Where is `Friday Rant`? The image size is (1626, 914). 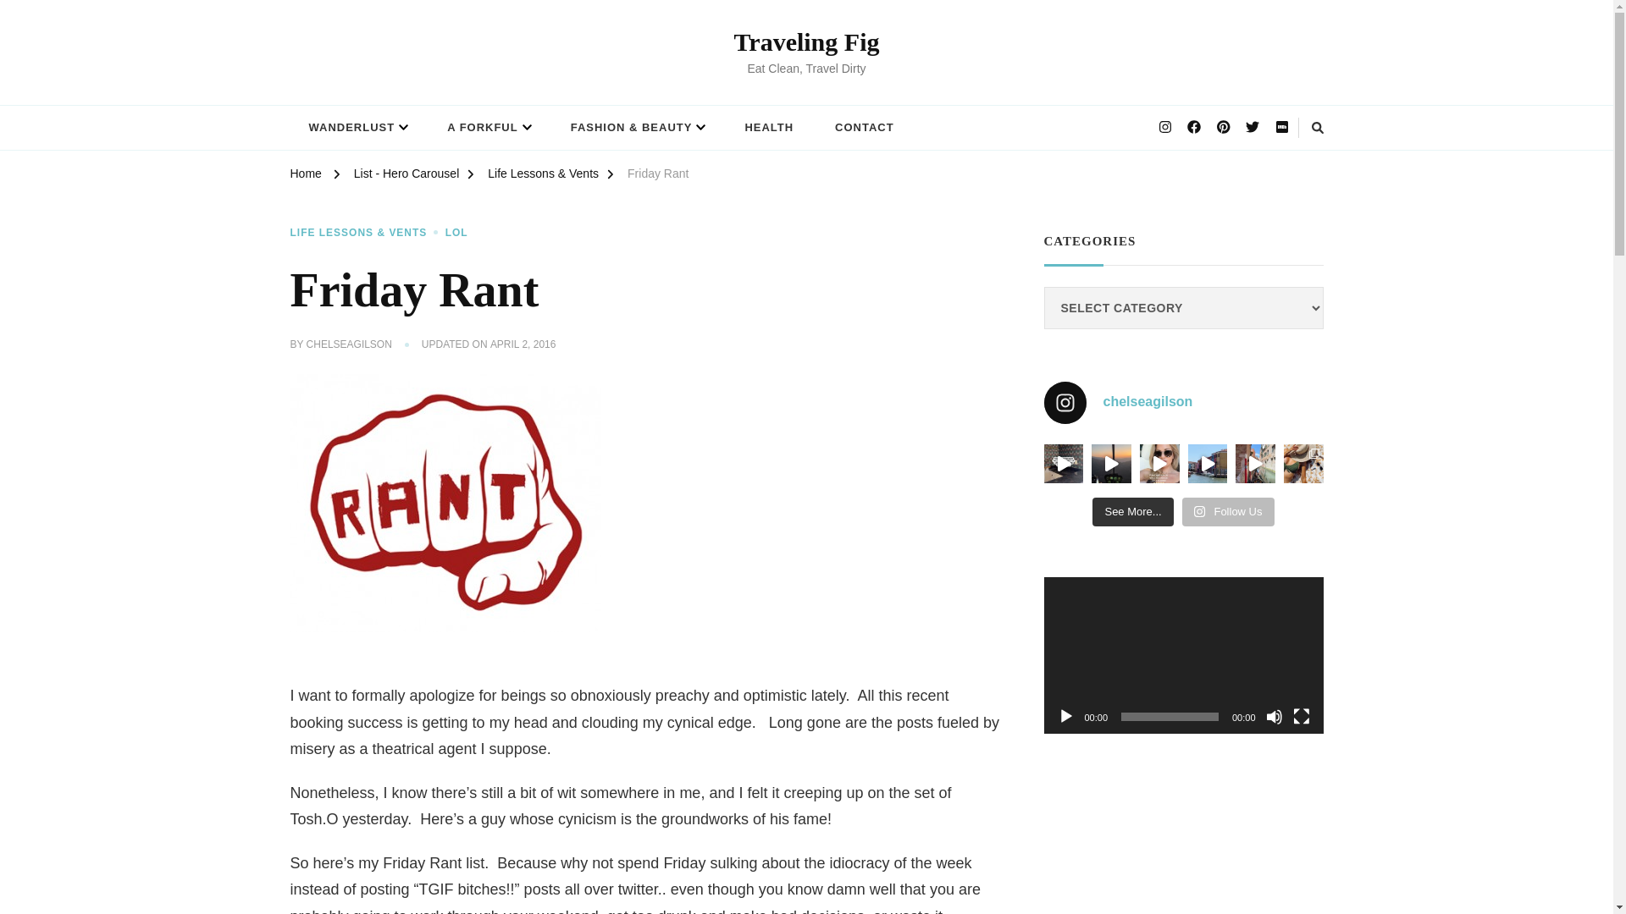
Friday Rant is located at coordinates (657, 176).